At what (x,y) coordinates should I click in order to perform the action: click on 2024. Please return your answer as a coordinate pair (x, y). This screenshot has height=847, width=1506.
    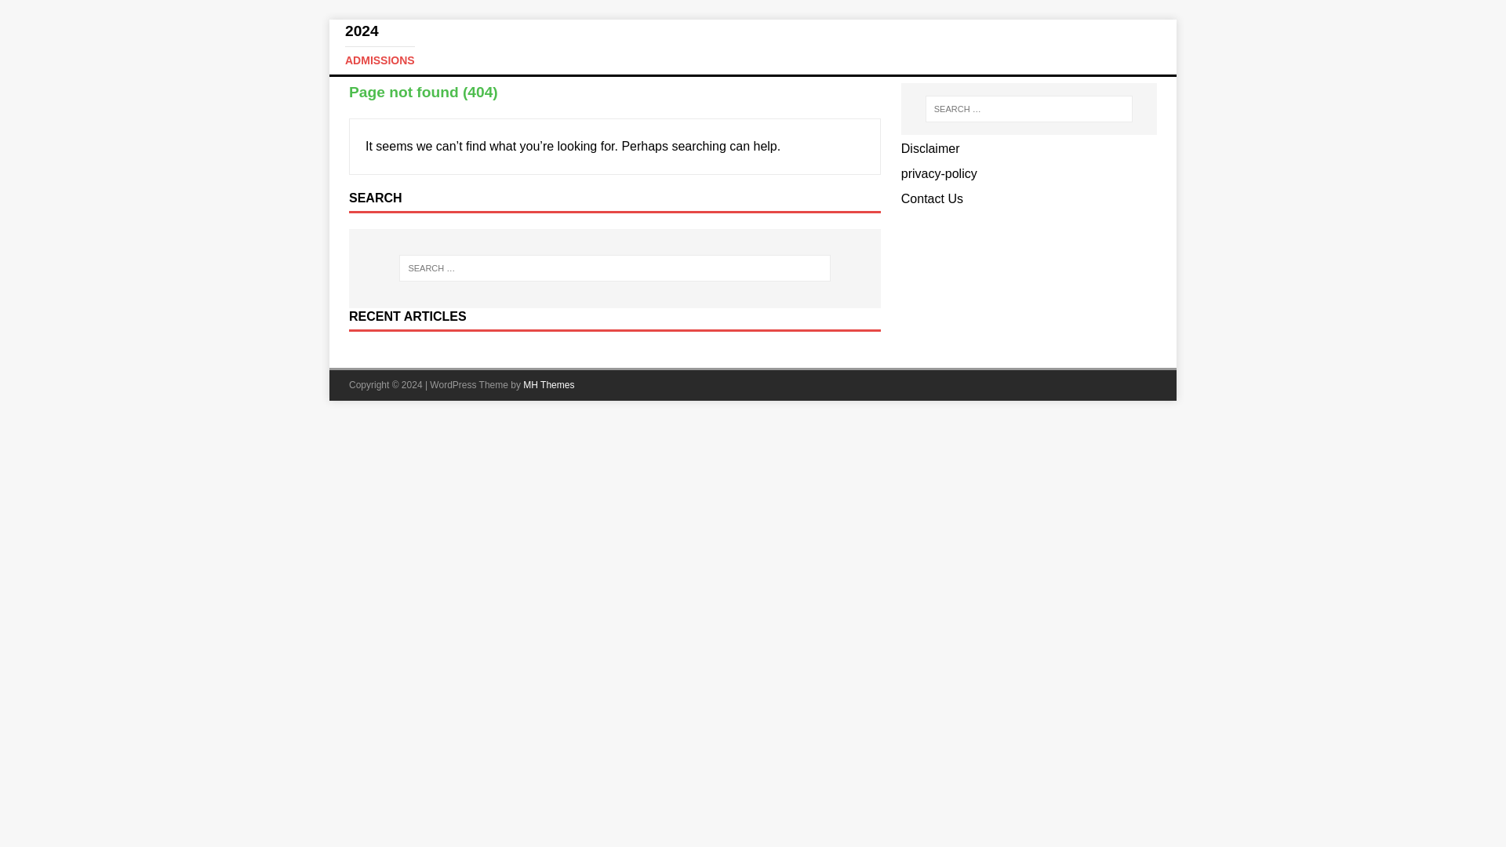
    Looking at the image, I should click on (753, 45).